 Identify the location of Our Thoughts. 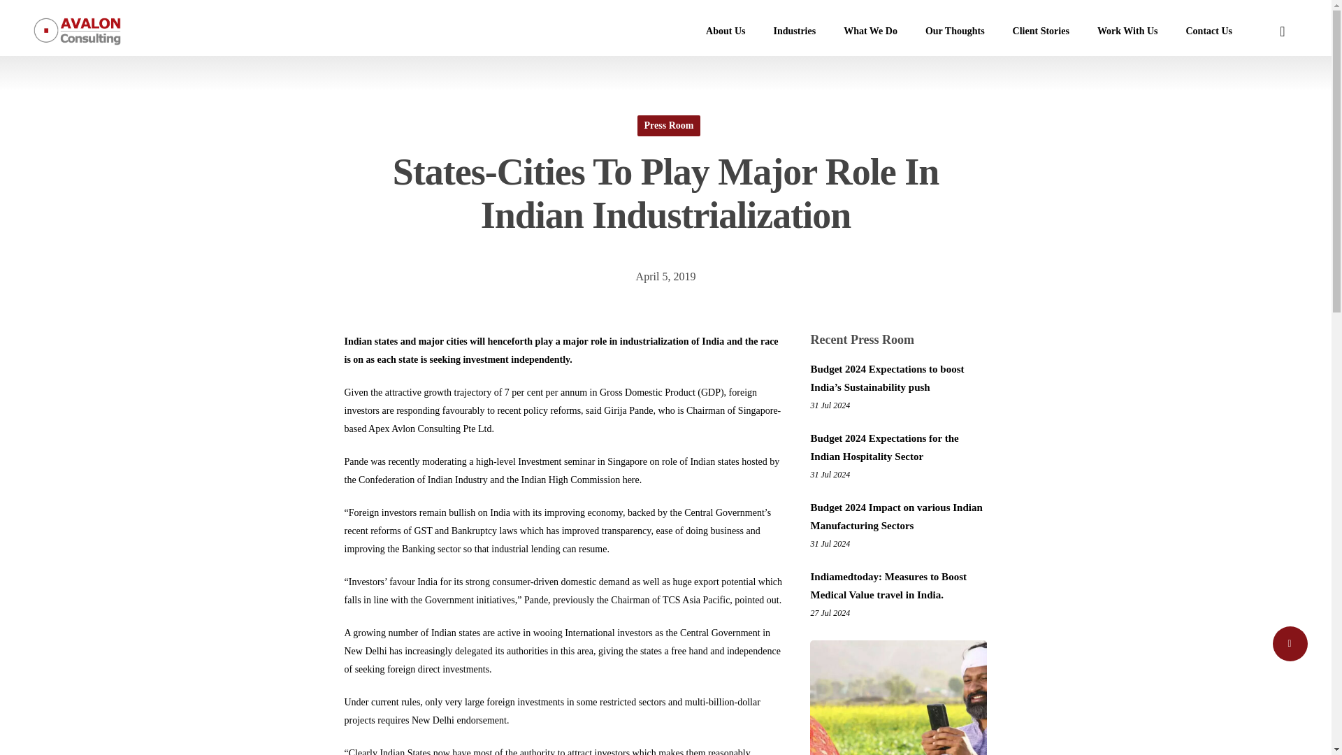
(955, 31).